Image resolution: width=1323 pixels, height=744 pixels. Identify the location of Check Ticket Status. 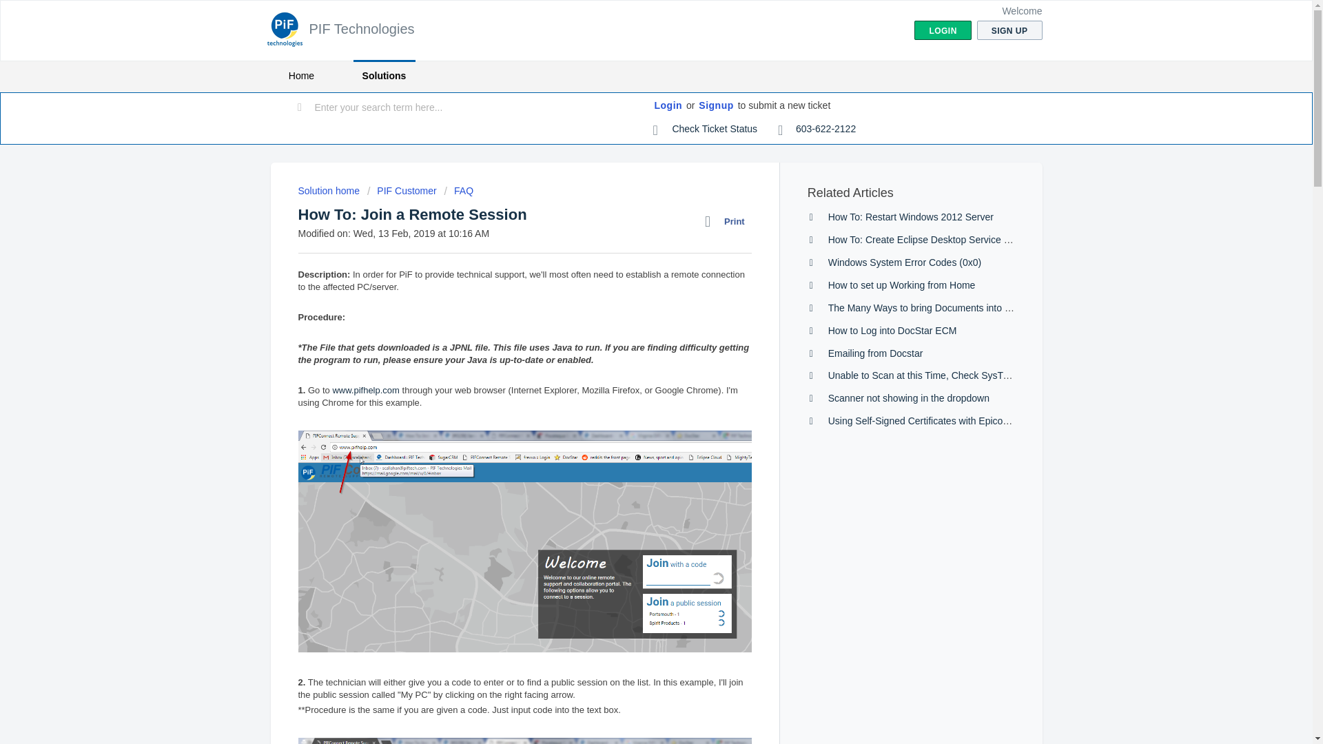
(706, 130).